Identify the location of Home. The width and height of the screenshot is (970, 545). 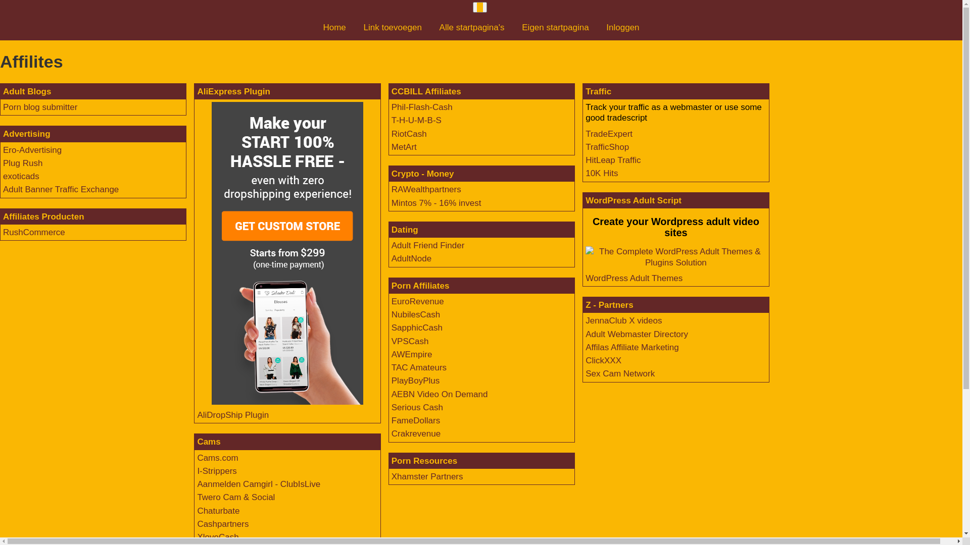
(334, 27).